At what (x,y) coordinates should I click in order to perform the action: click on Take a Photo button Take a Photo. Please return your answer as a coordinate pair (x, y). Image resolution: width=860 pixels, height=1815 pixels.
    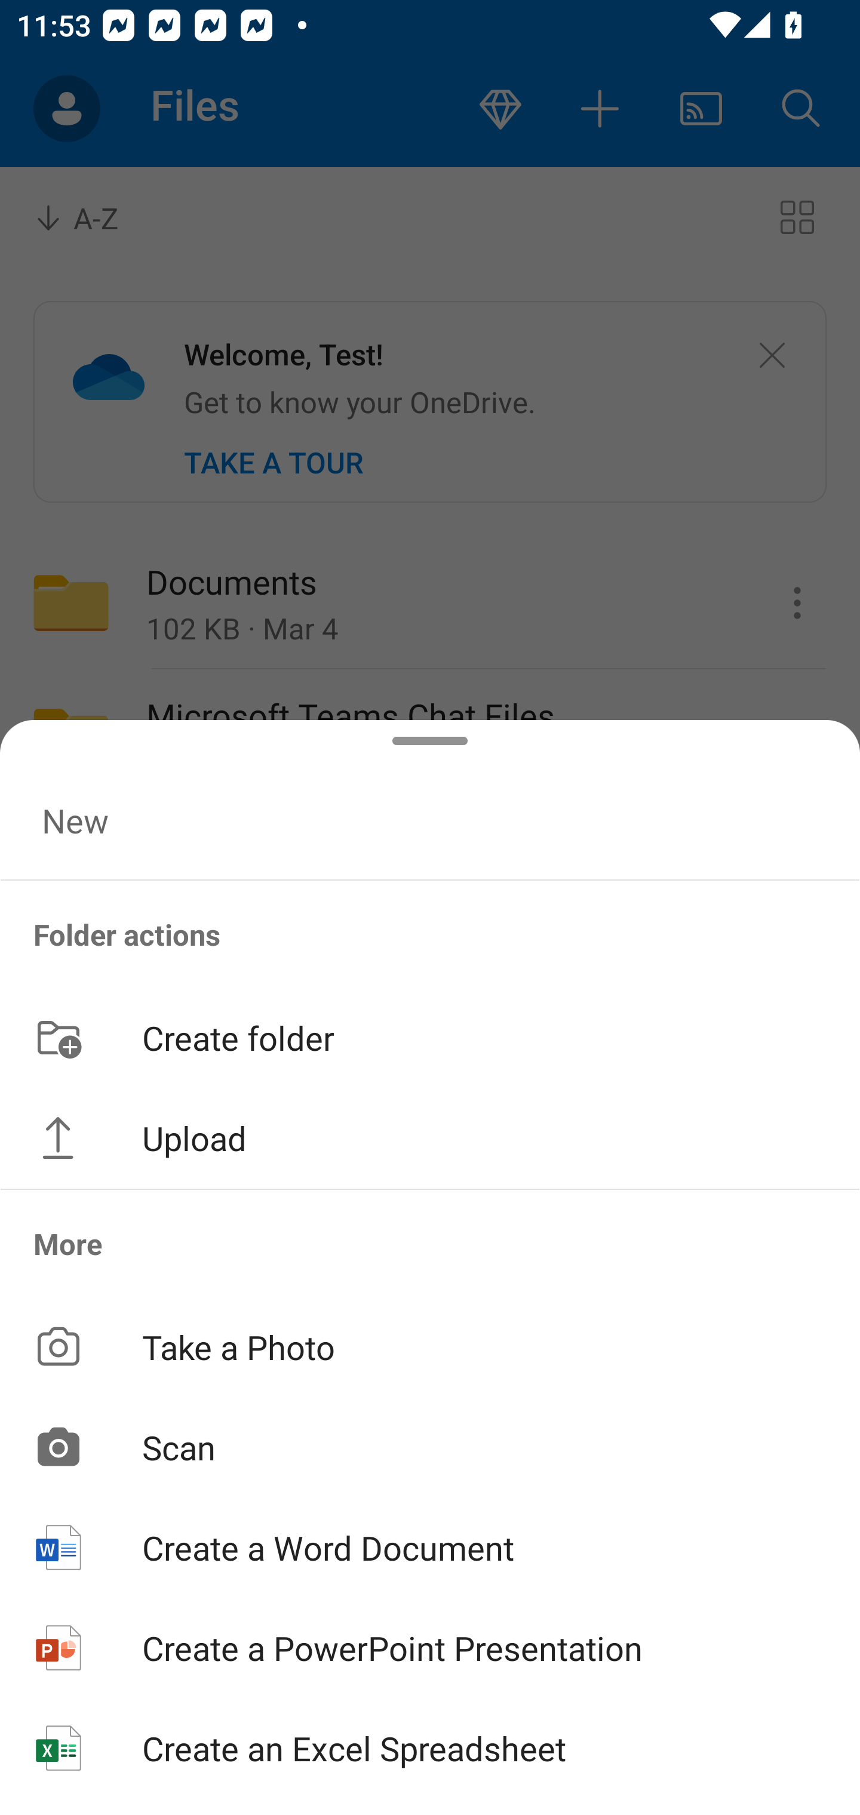
    Looking at the image, I should click on (430, 1346).